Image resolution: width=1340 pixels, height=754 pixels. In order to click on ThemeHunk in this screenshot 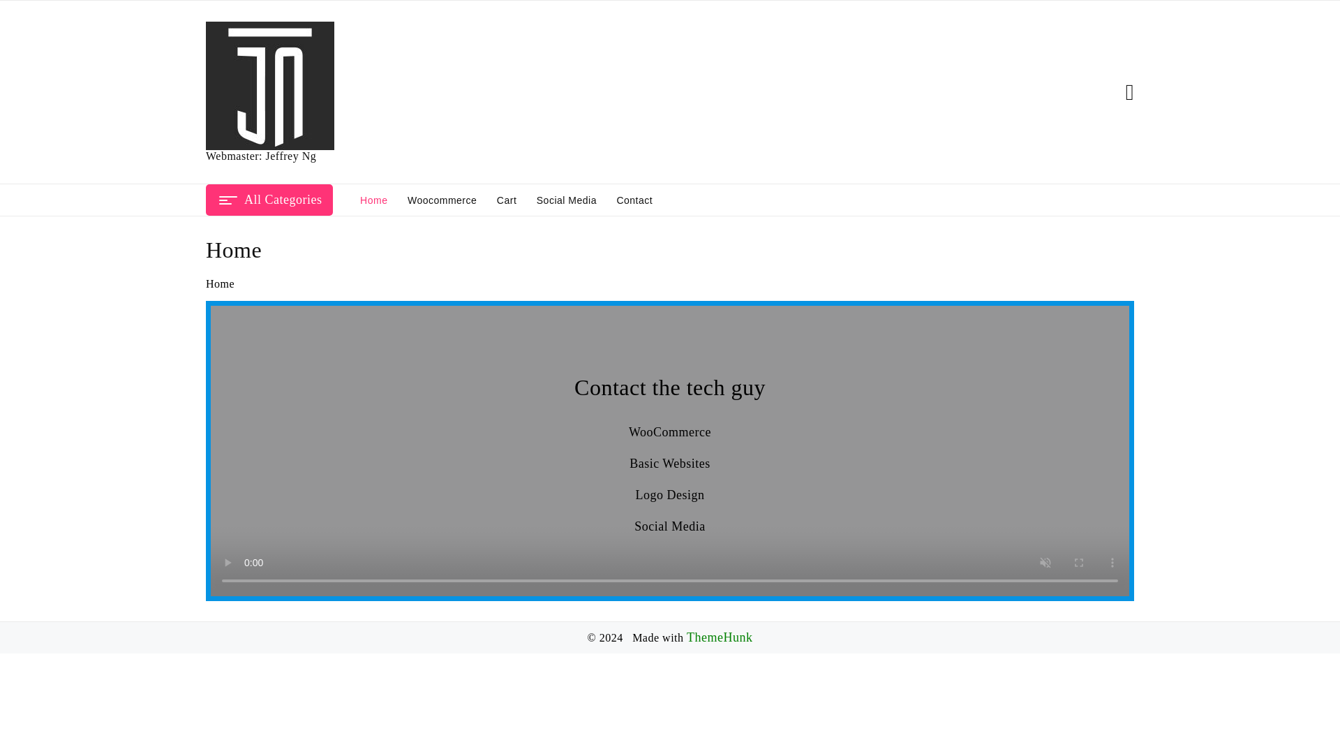, I will do `click(719, 637)`.